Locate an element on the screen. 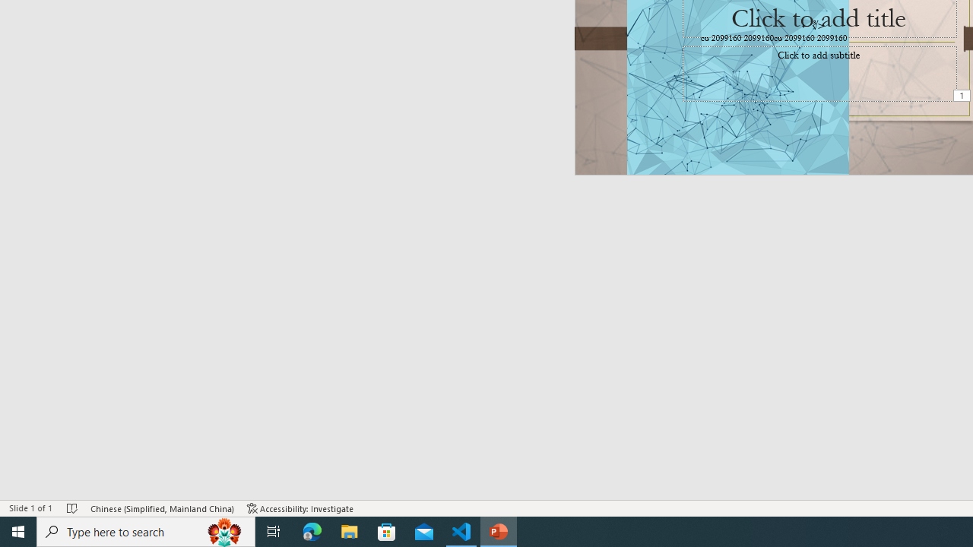 This screenshot has height=547, width=973. Subtitle TextBox is located at coordinates (819, 74).